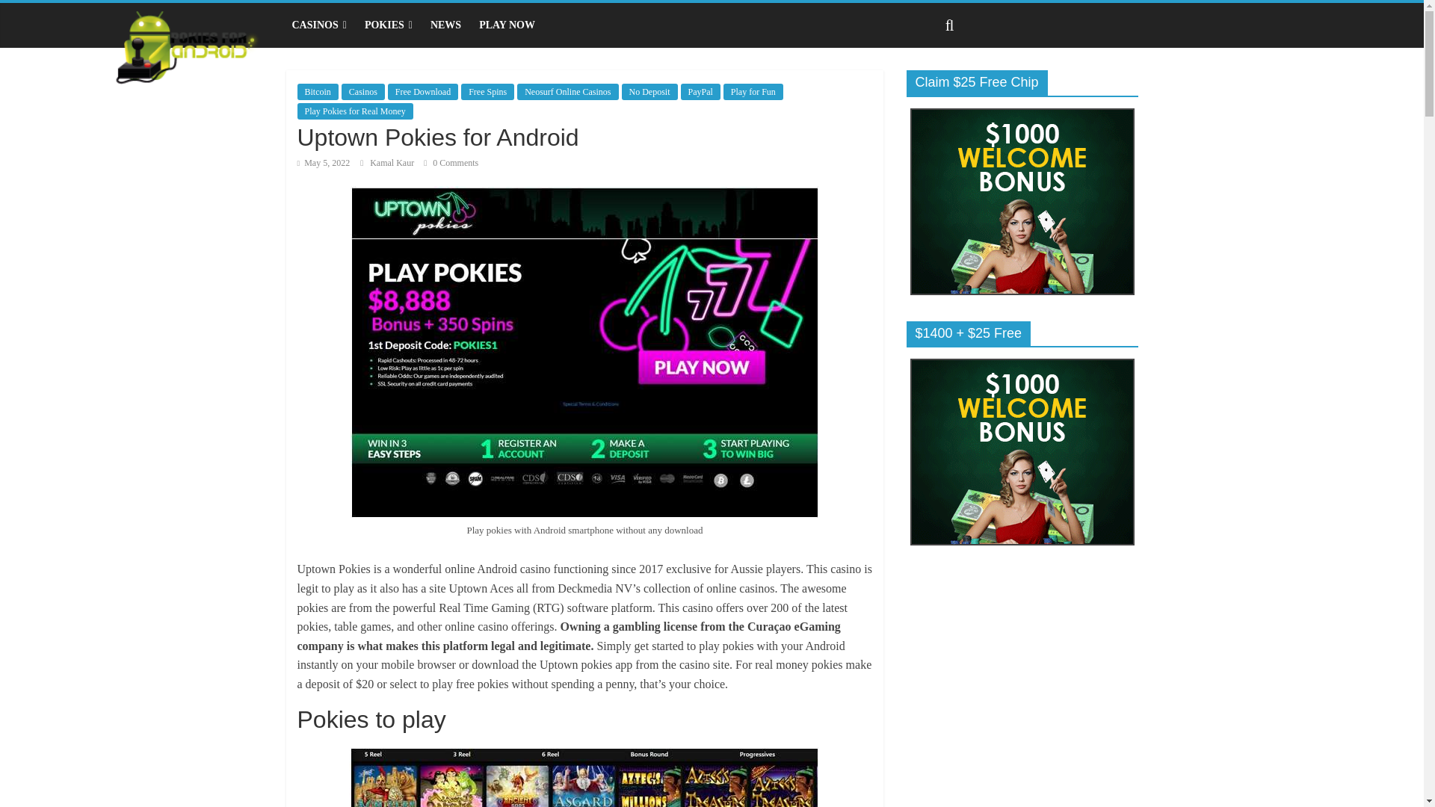 This screenshot has width=1435, height=807. I want to click on CASINOS, so click(318, 25).